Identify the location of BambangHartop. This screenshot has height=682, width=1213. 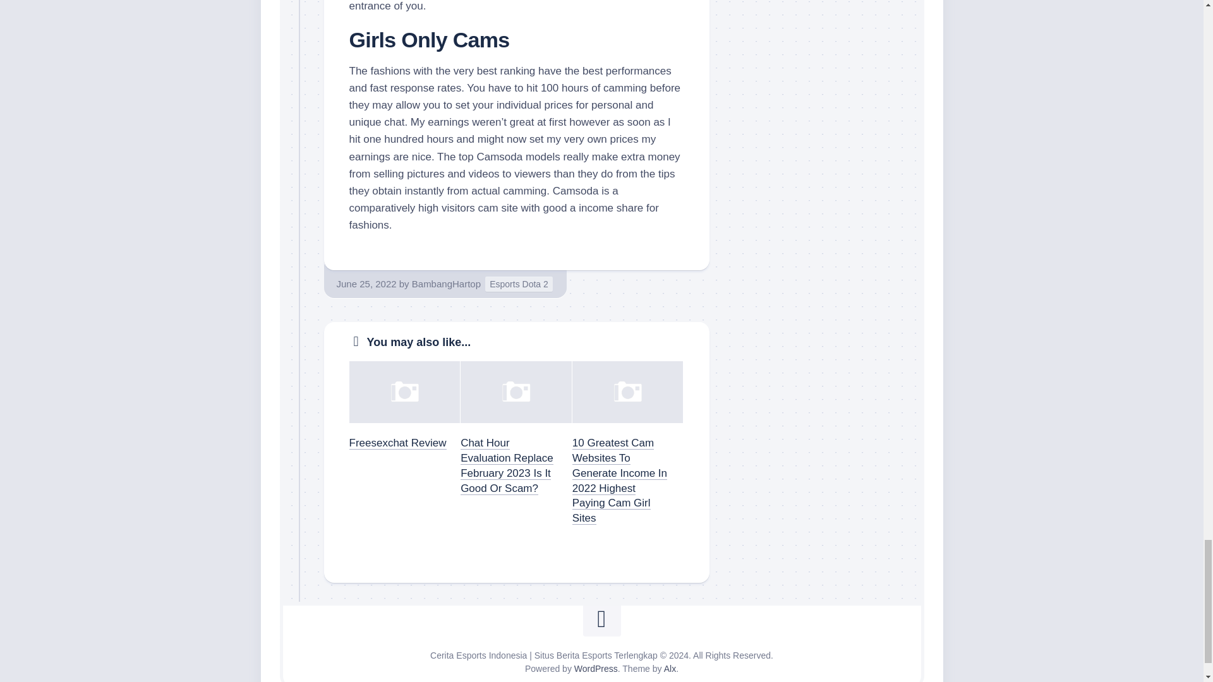
(446, 283).